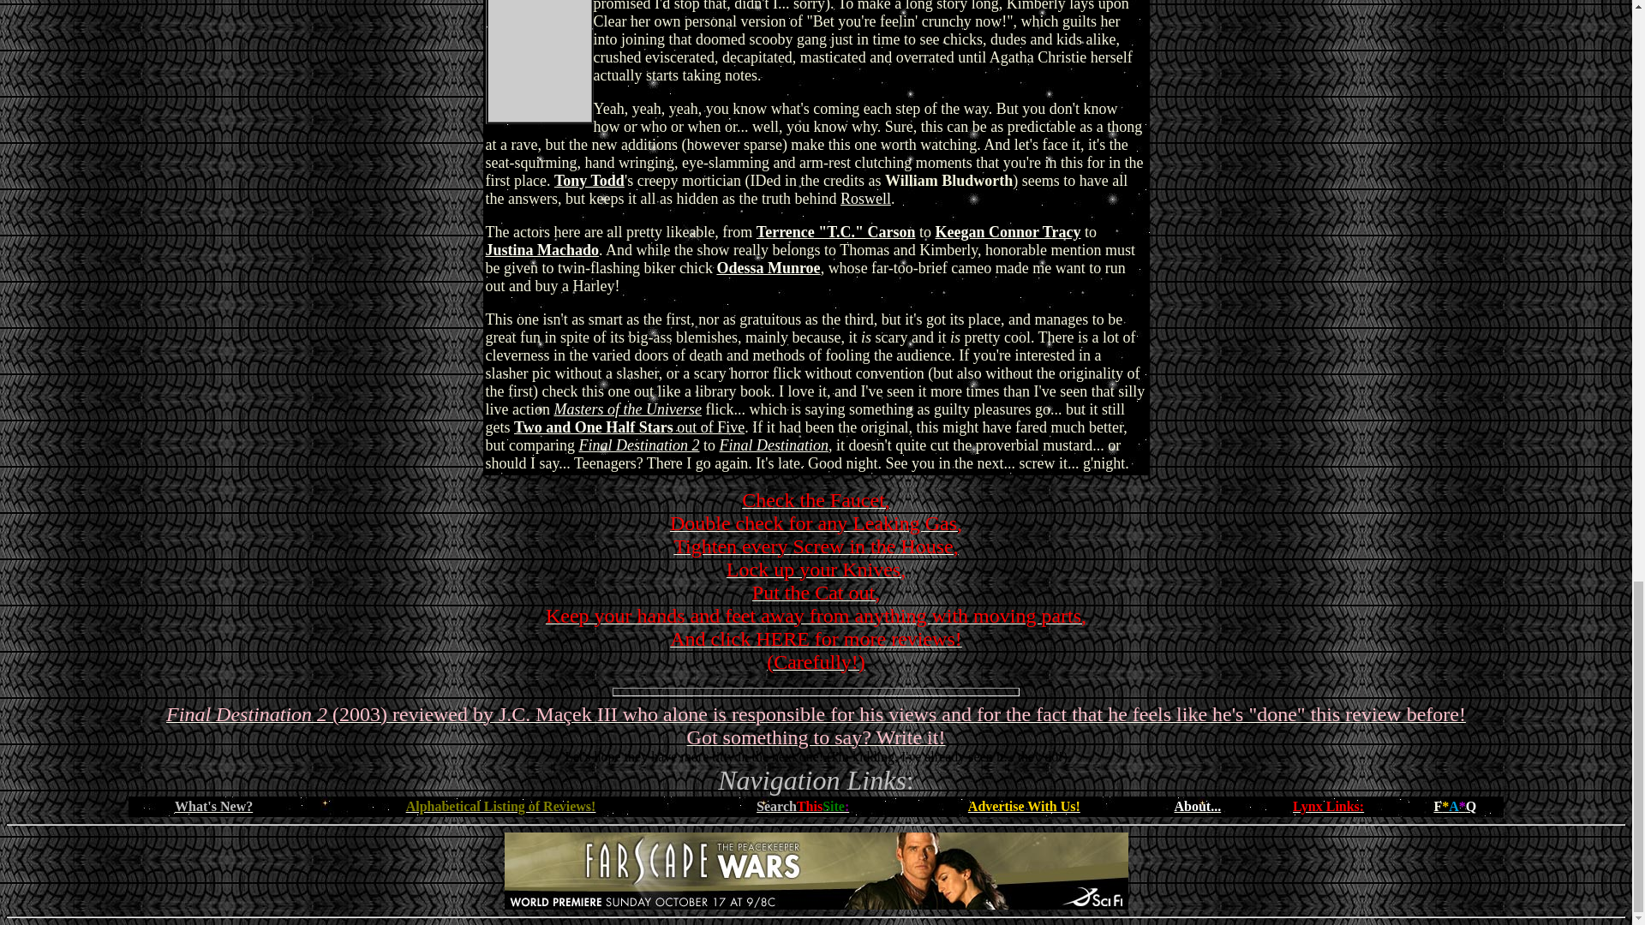  What do you see at coordinates (626, 409) in the screenshot?
I see `Masters of the Universe` at bounding box center [626, 409].